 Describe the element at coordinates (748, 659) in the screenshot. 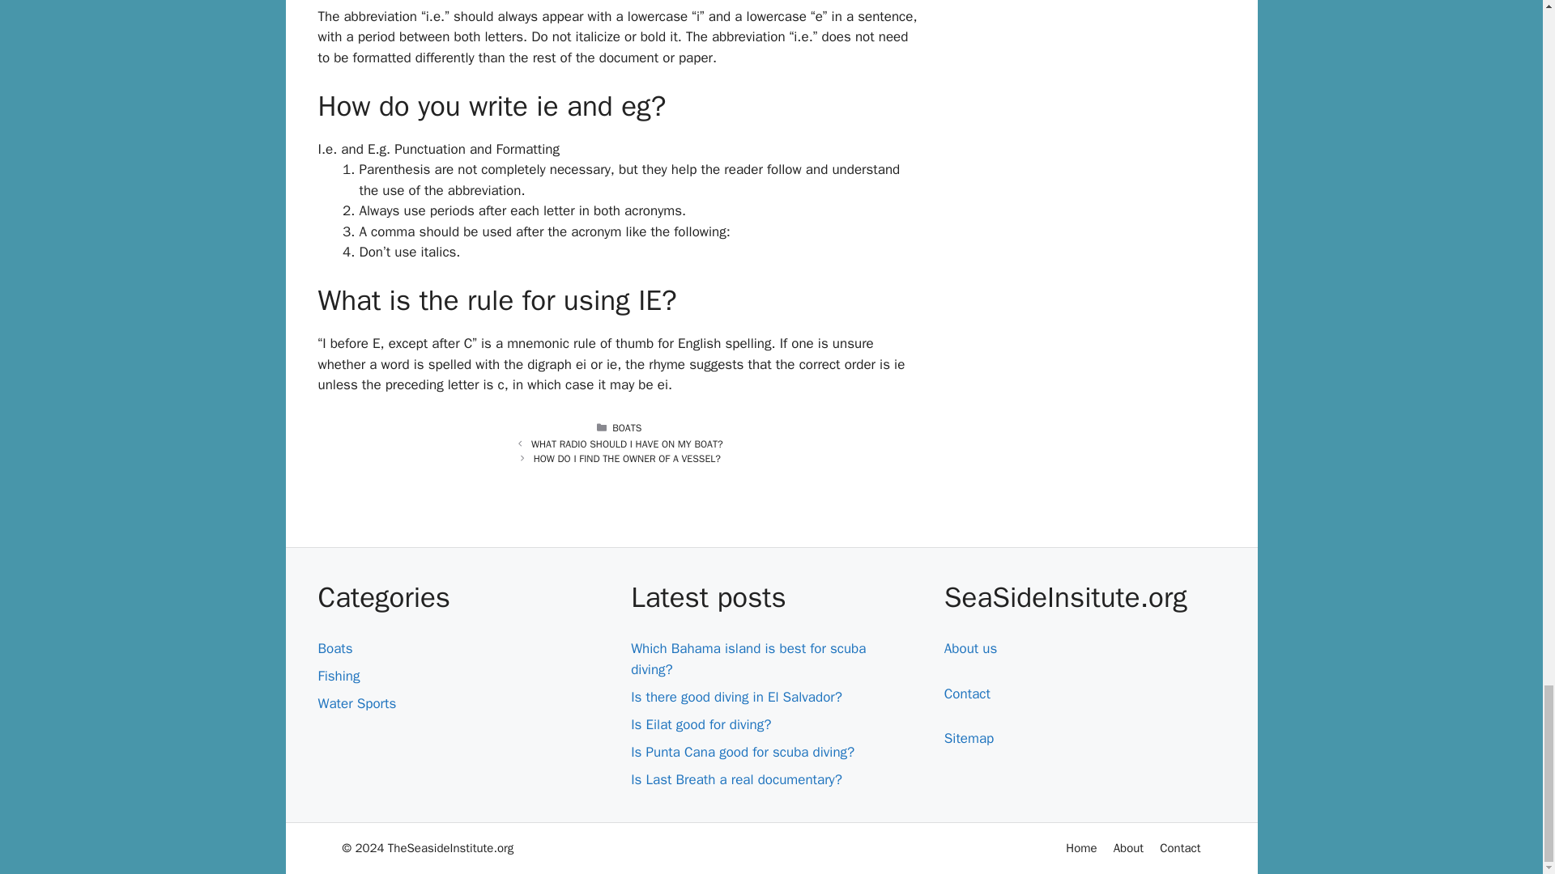

I see `Which Bahama island is best for scuba diving?` at that location.